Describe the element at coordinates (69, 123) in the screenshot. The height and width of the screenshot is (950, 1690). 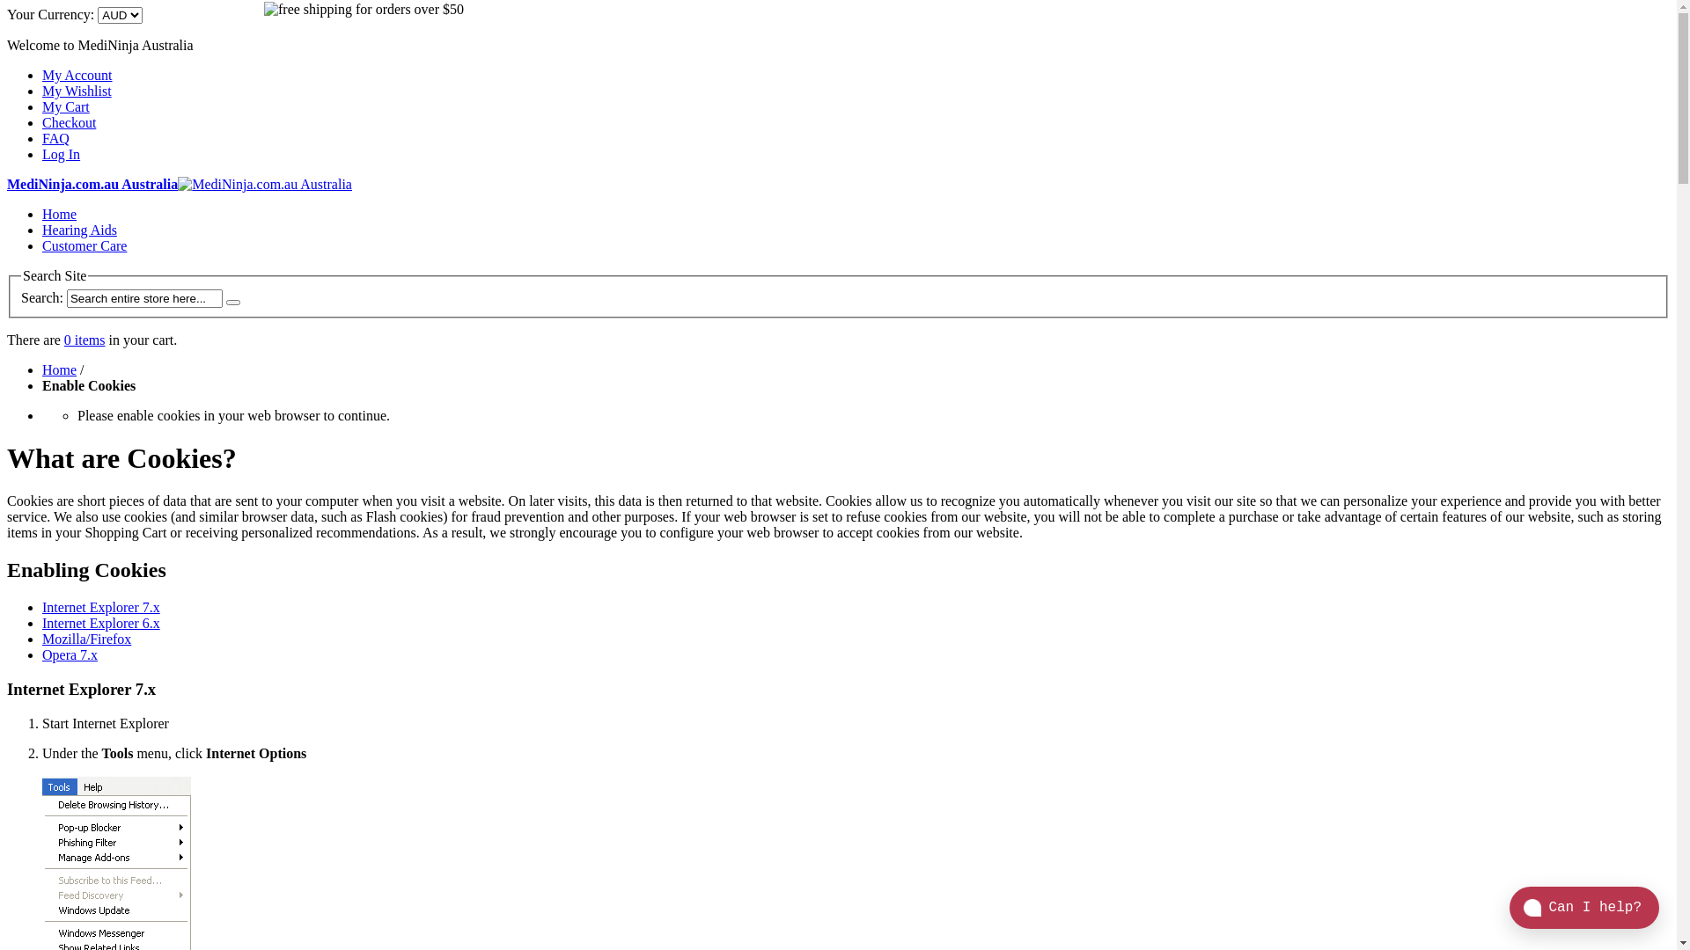
I see `Checkout` at that location.